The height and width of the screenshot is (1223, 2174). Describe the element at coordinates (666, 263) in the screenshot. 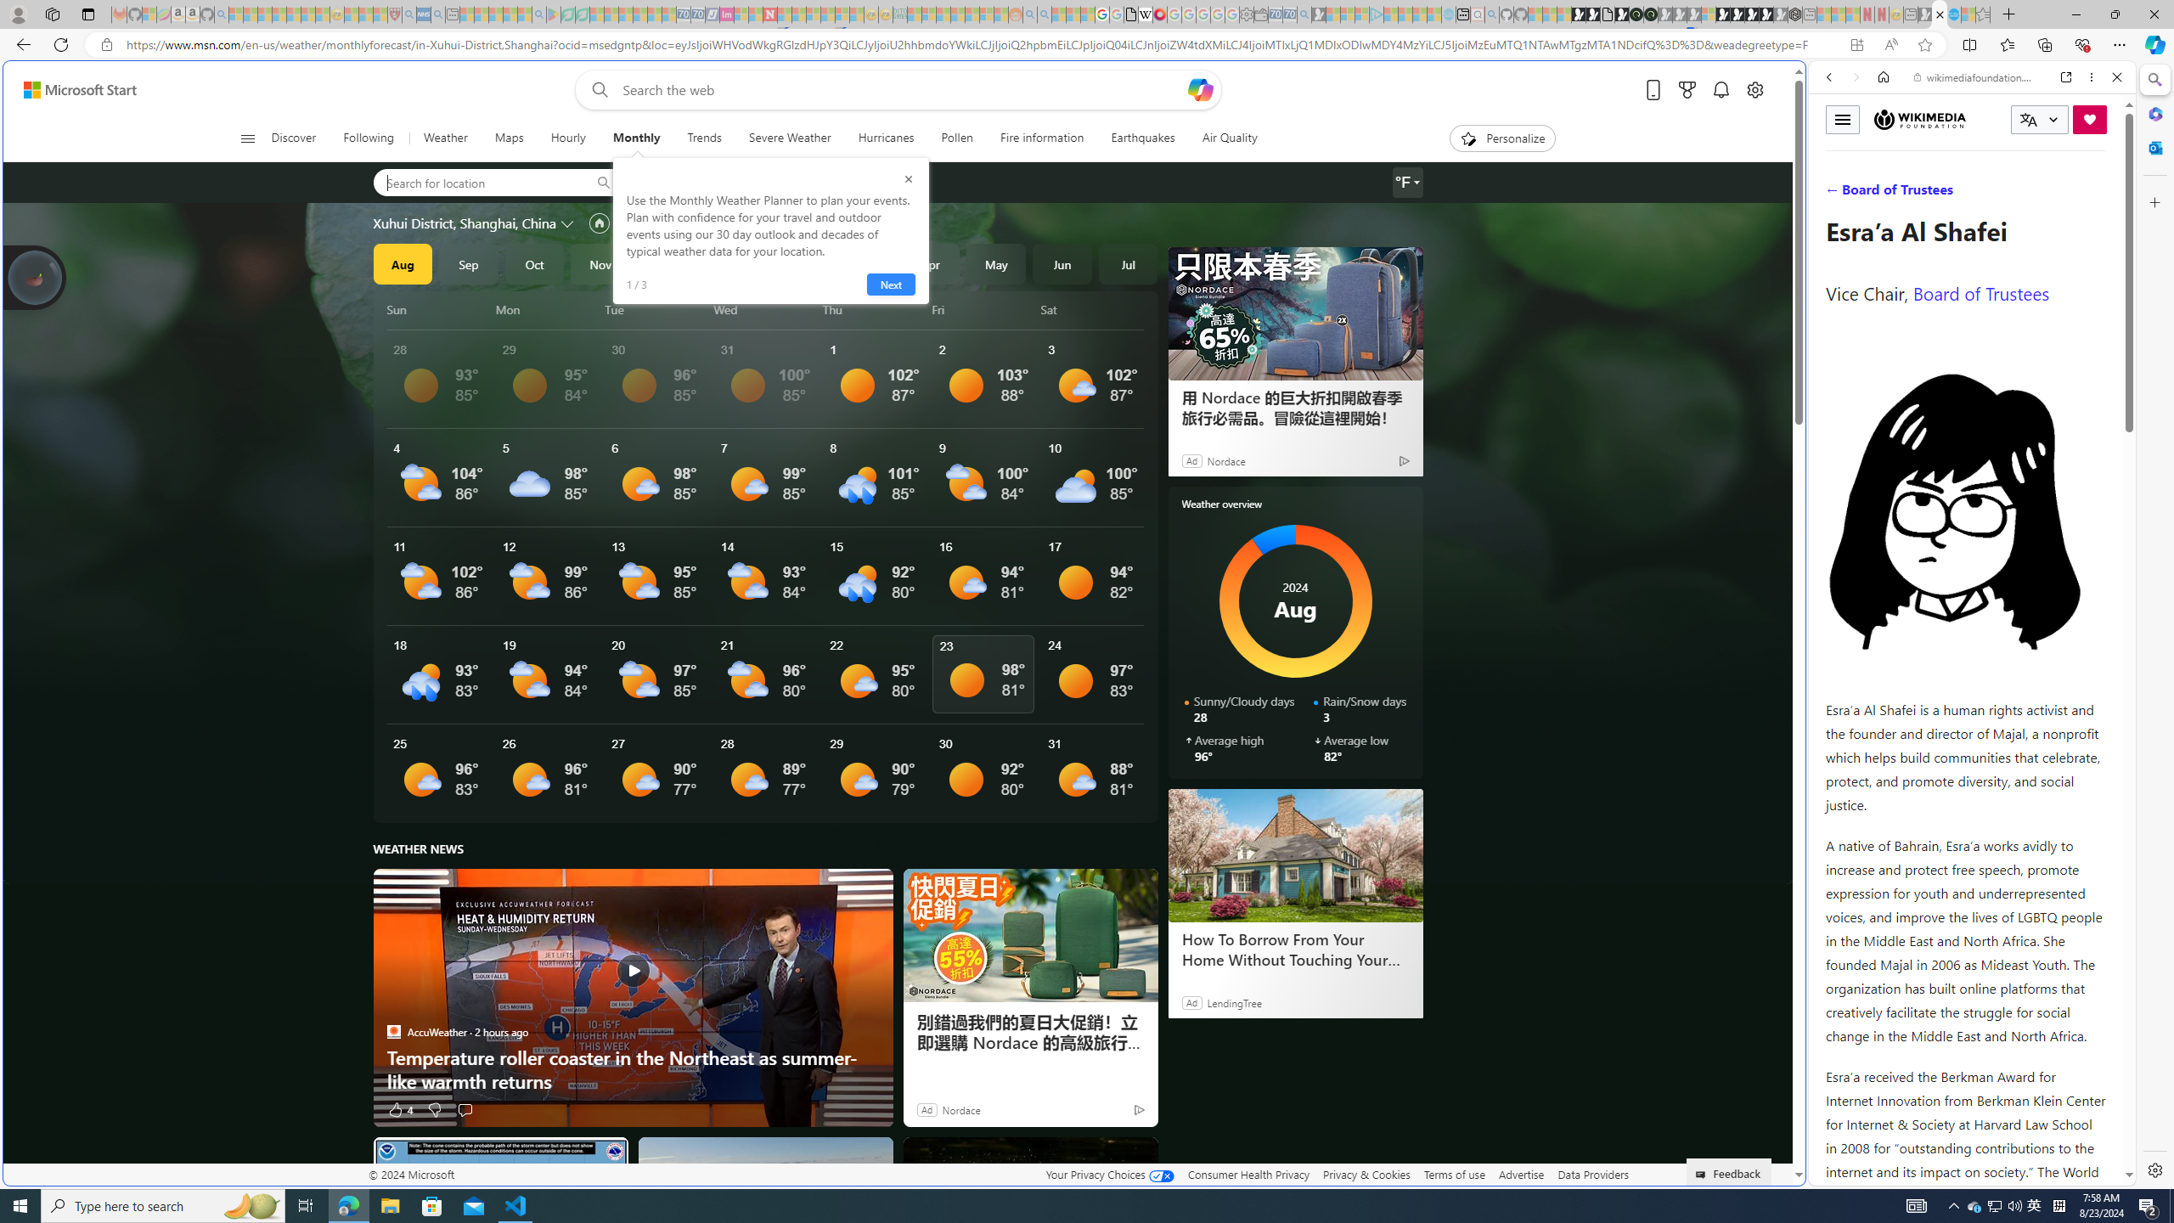

I see `Dec` at that location.